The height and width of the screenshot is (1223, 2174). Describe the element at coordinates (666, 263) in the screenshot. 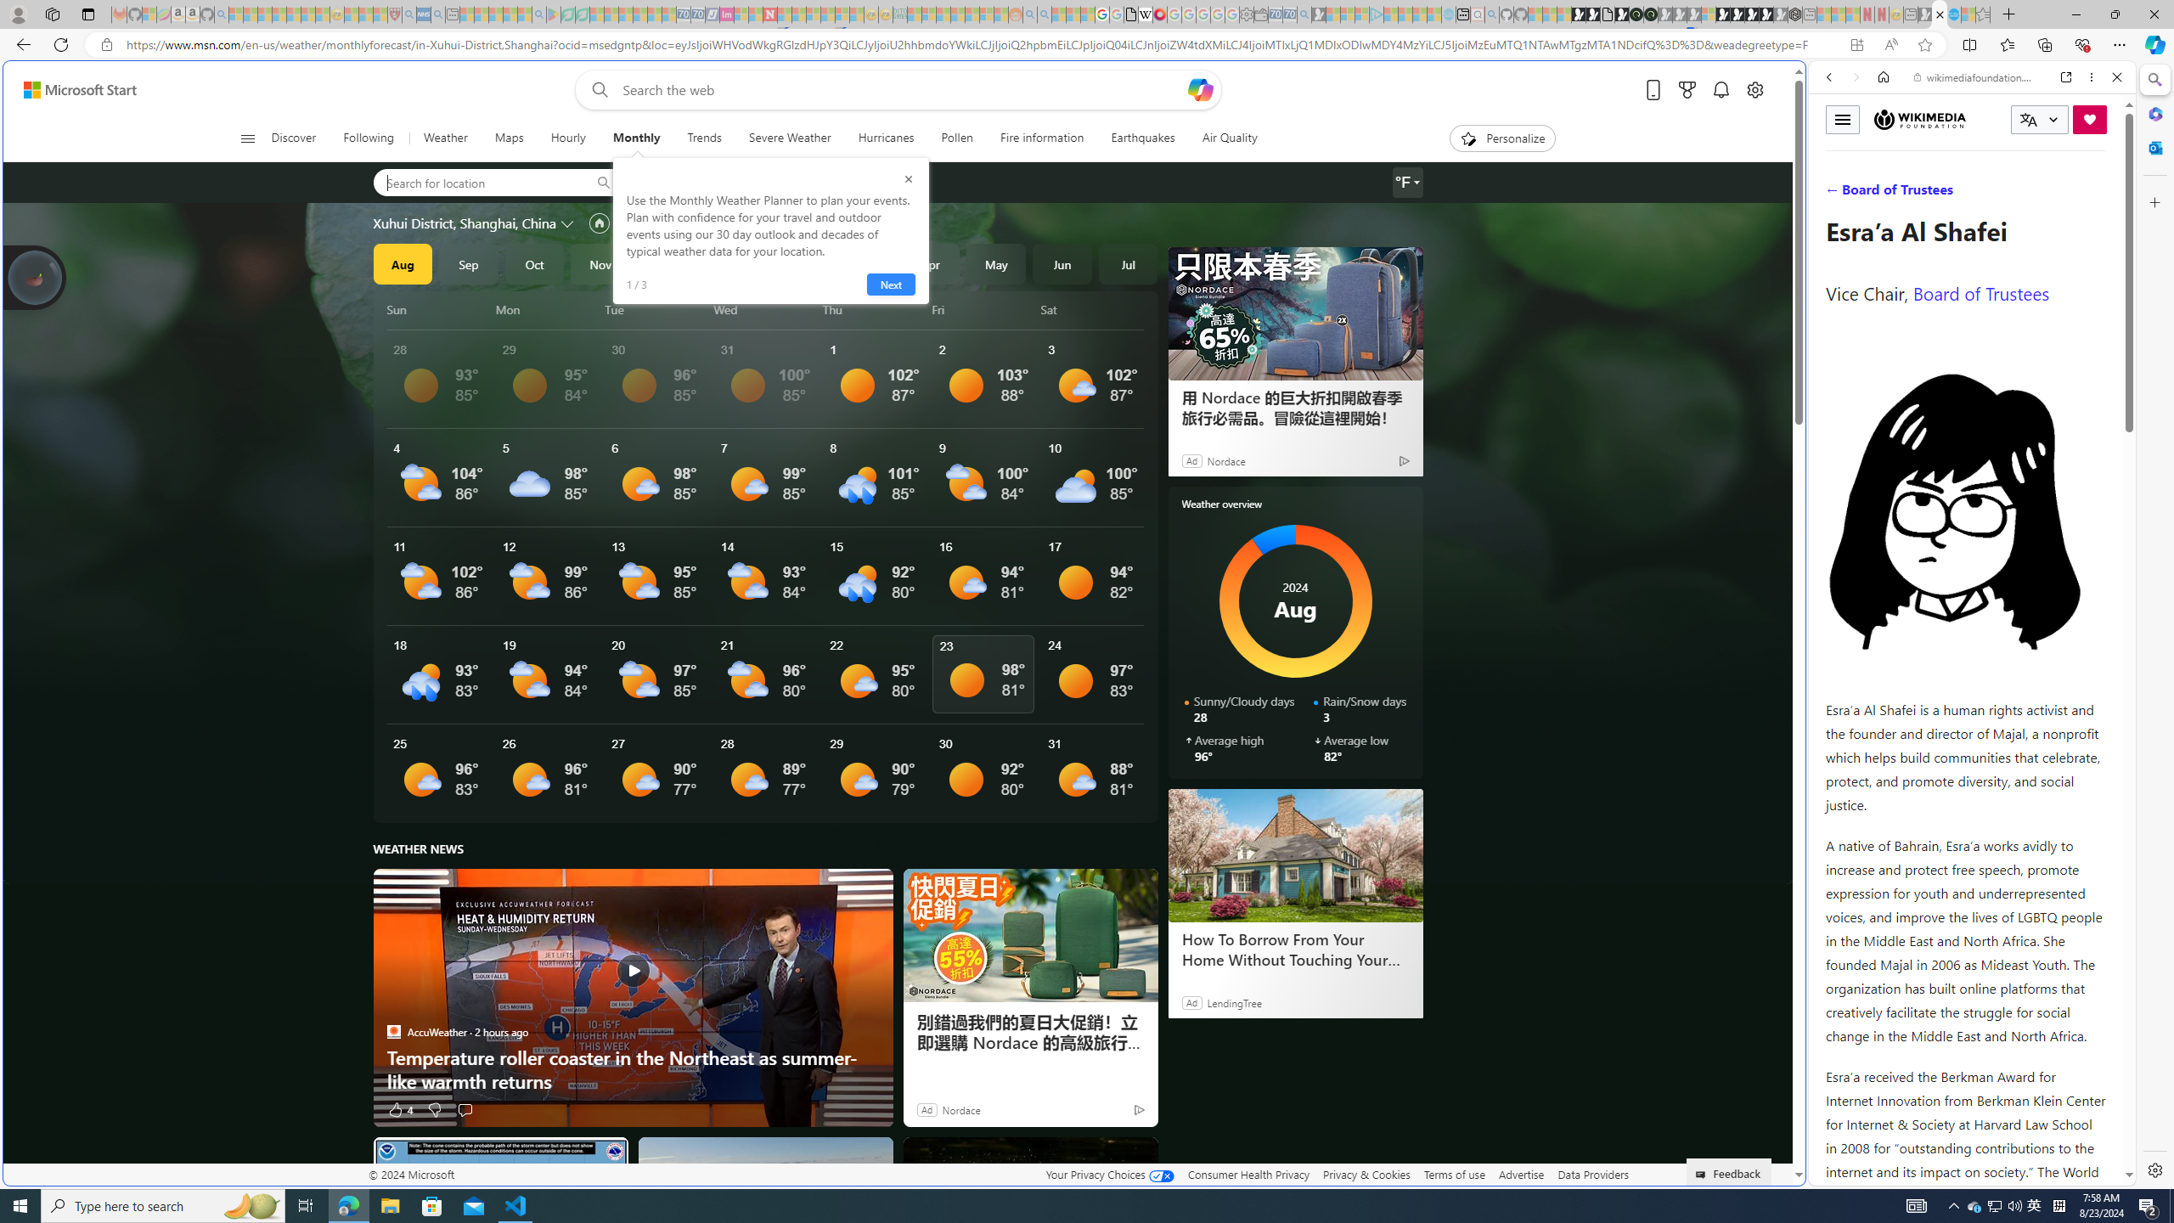

I see `Dec` at that location.